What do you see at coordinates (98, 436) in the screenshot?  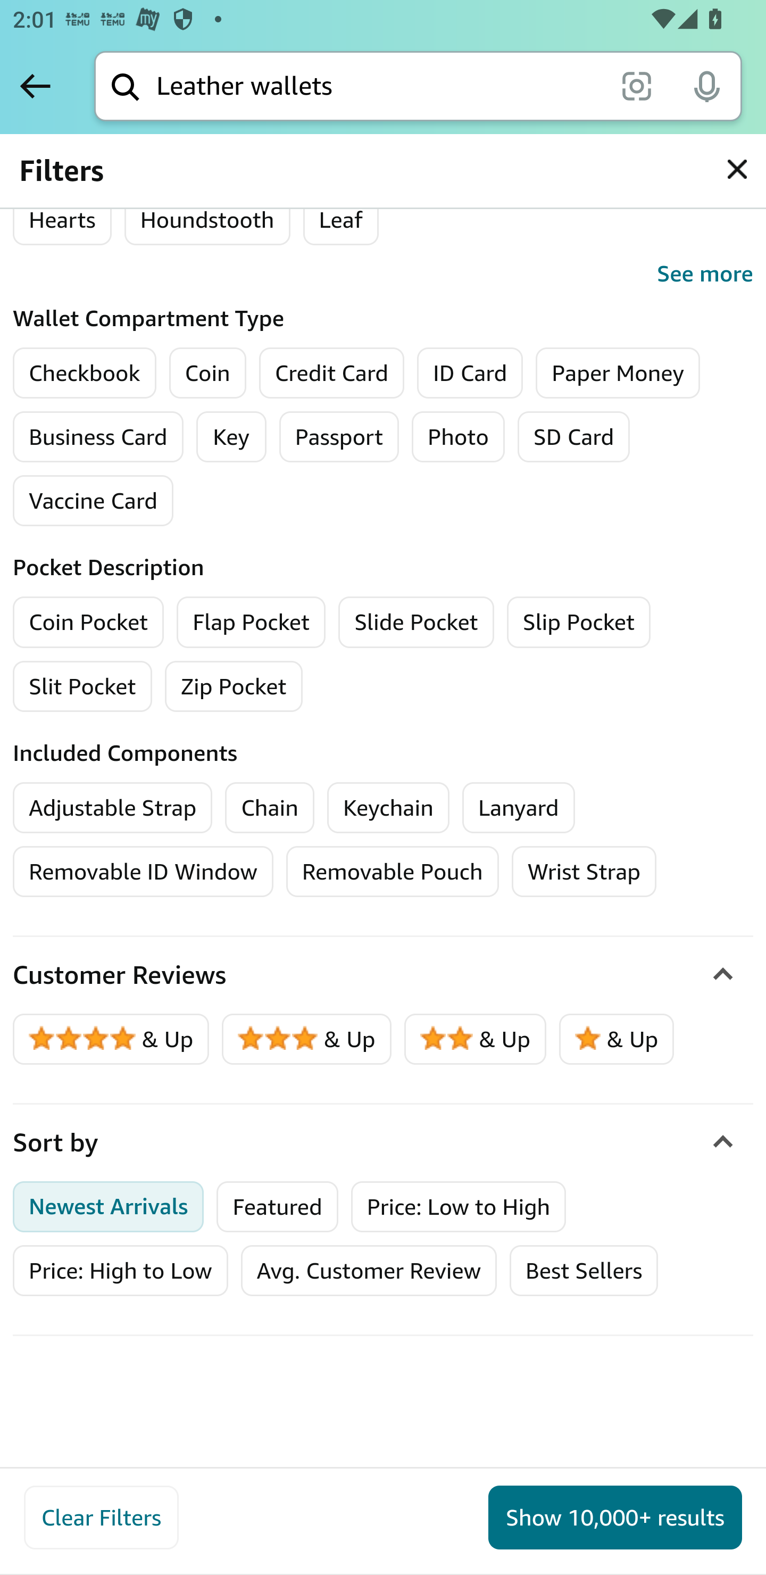 I see `Business Card` at bounding box center [98, 436].